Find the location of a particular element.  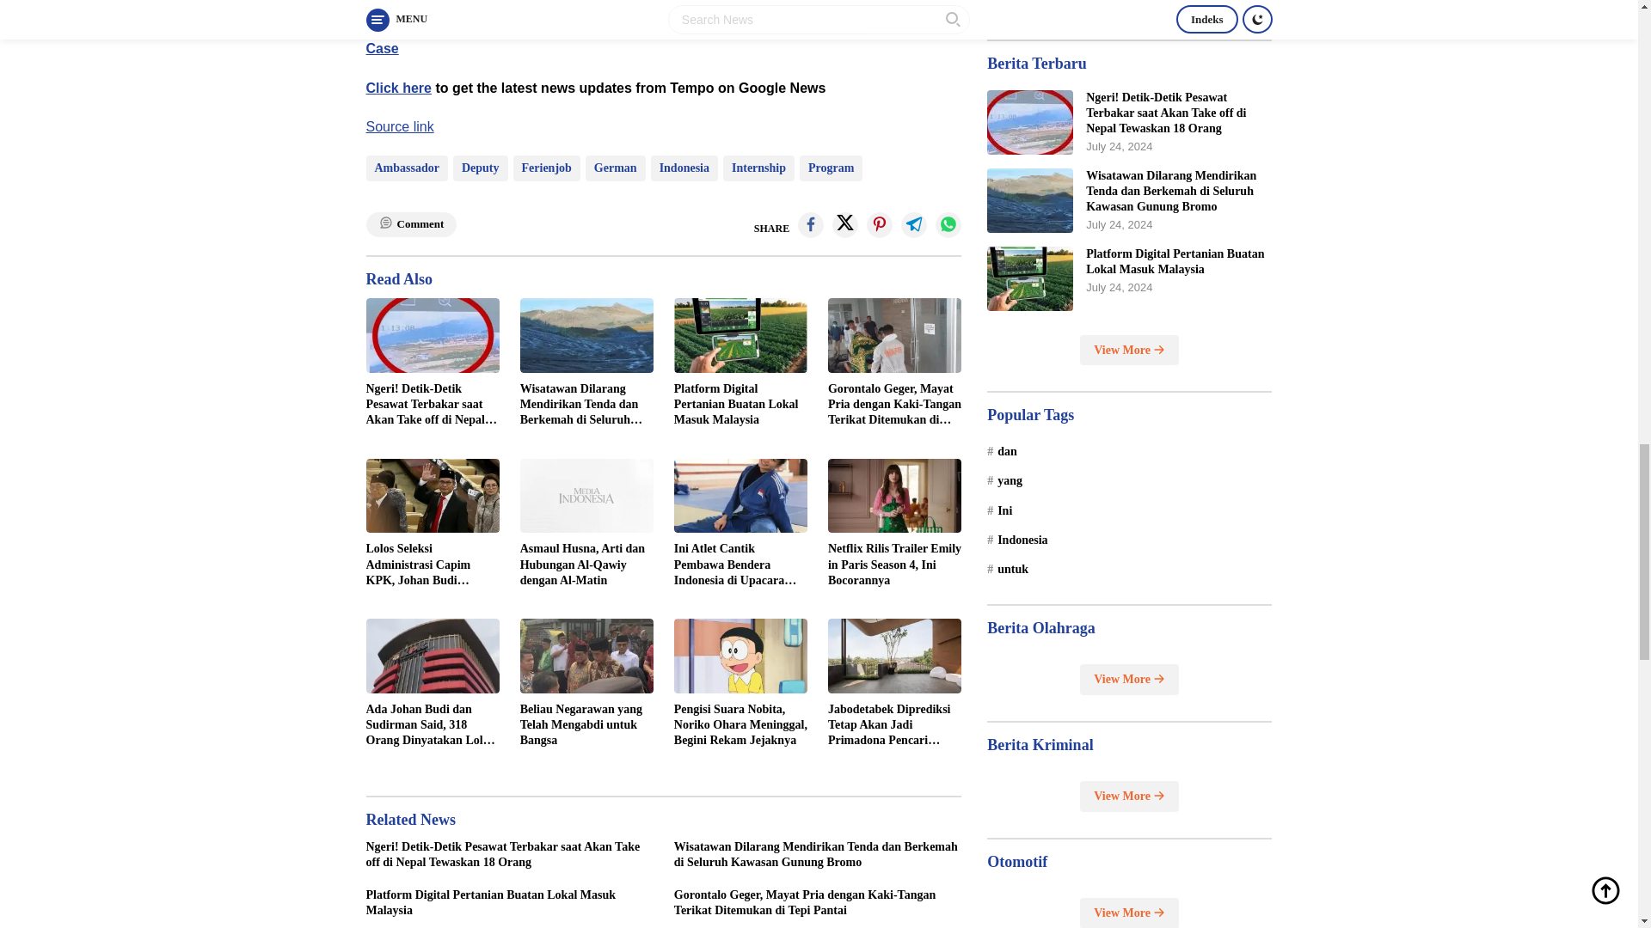

Source link is located at coordinates (400, 126).